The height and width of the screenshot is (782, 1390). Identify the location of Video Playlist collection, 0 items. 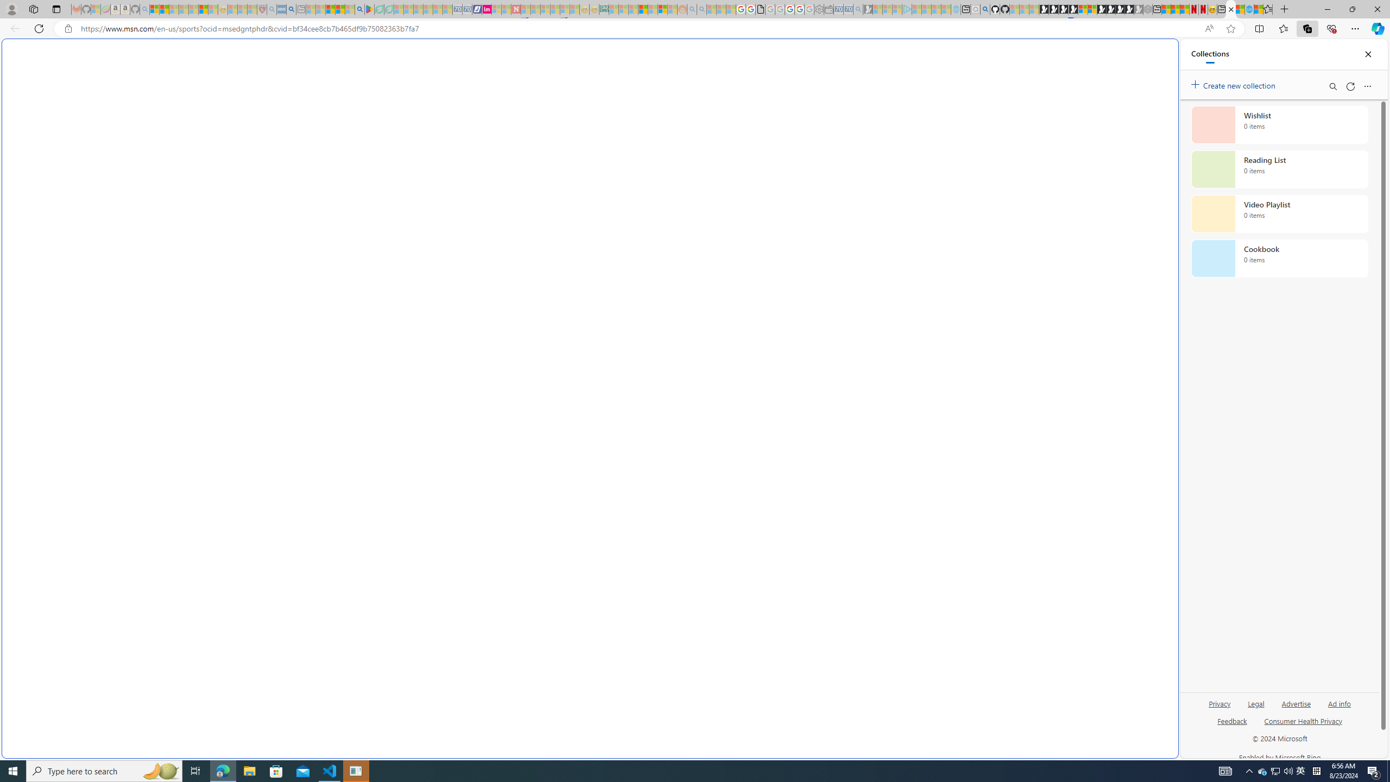
(1279, 214).